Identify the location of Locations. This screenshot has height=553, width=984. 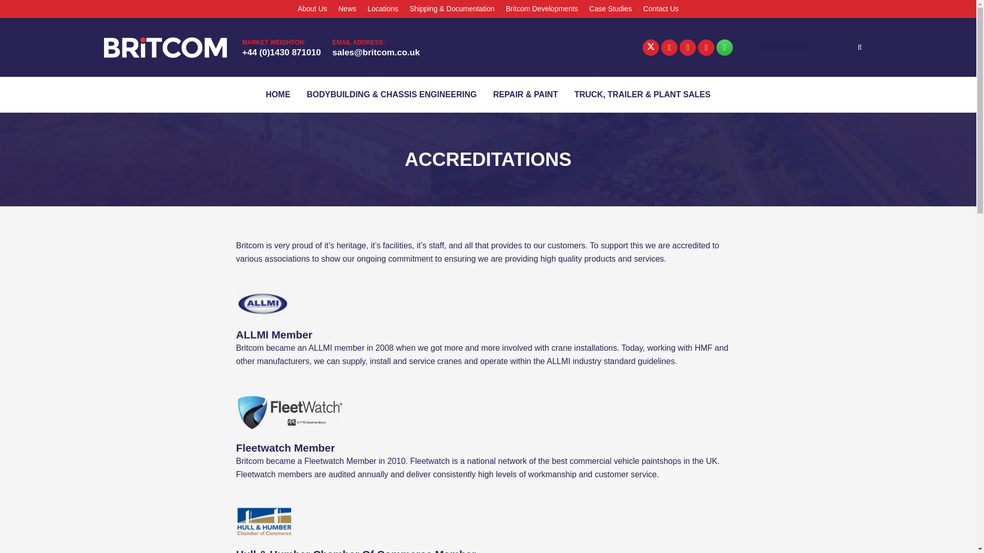
(382, 9).